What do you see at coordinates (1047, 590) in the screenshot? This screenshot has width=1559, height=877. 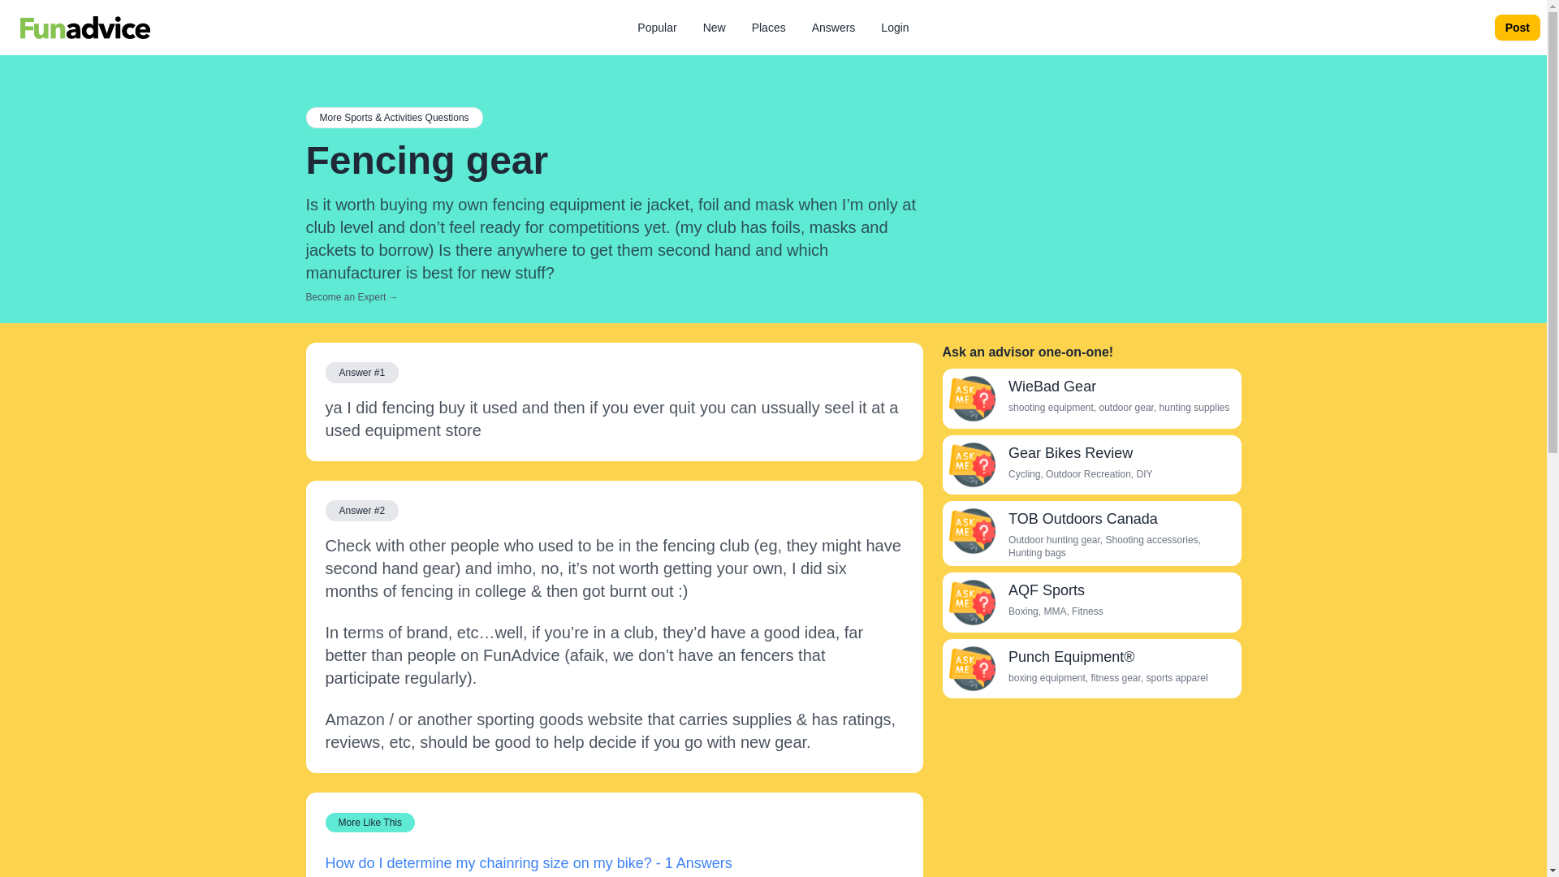 I see `AQF Sports` at bounding box center [1047, 590].